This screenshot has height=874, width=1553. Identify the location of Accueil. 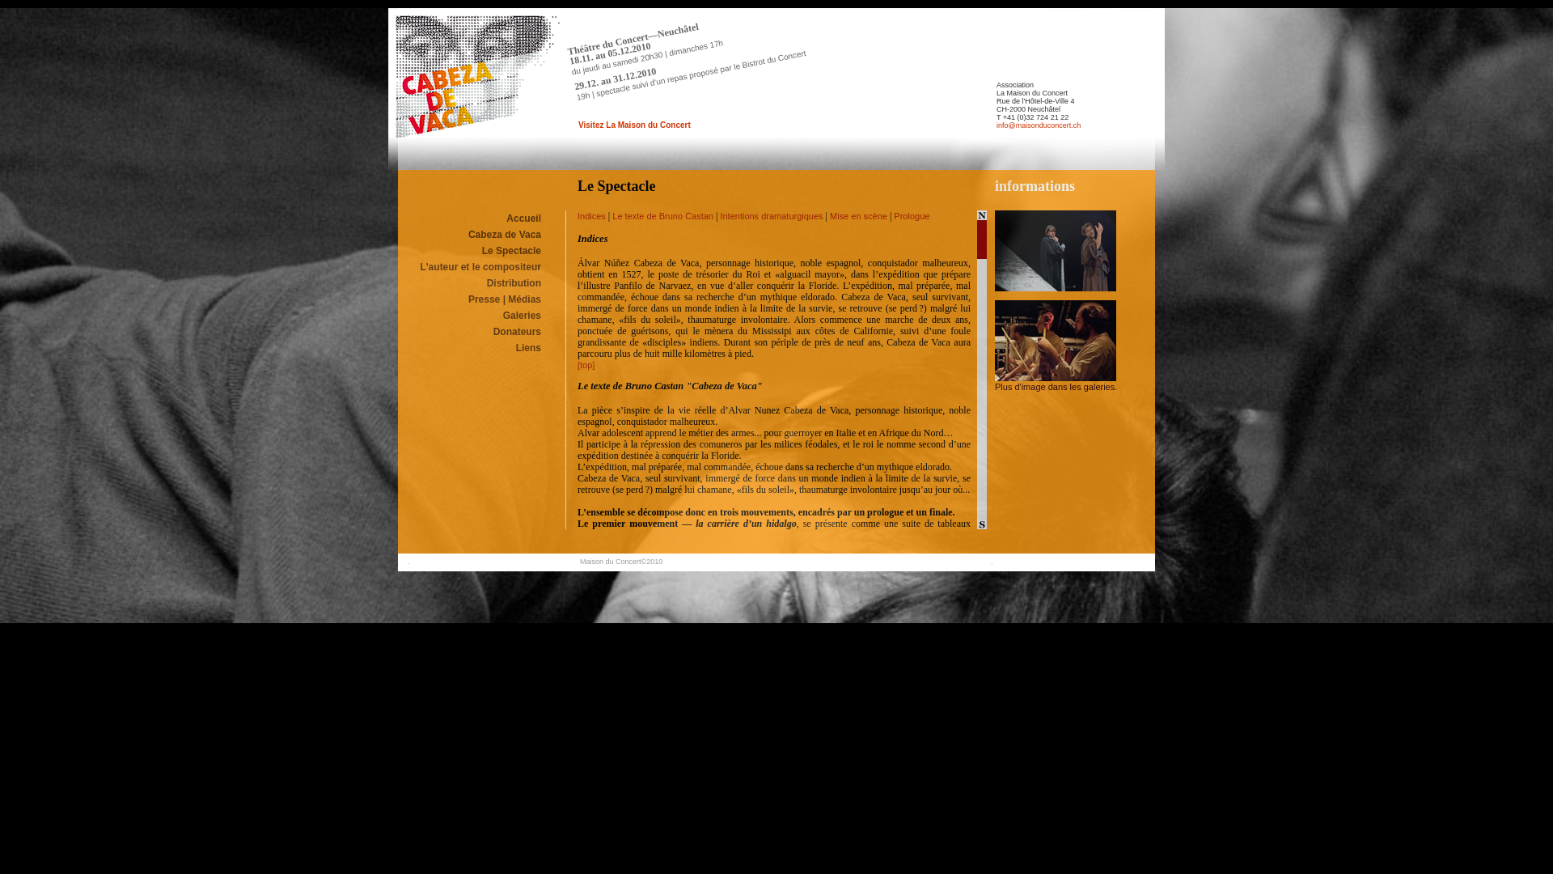
(524, 218).